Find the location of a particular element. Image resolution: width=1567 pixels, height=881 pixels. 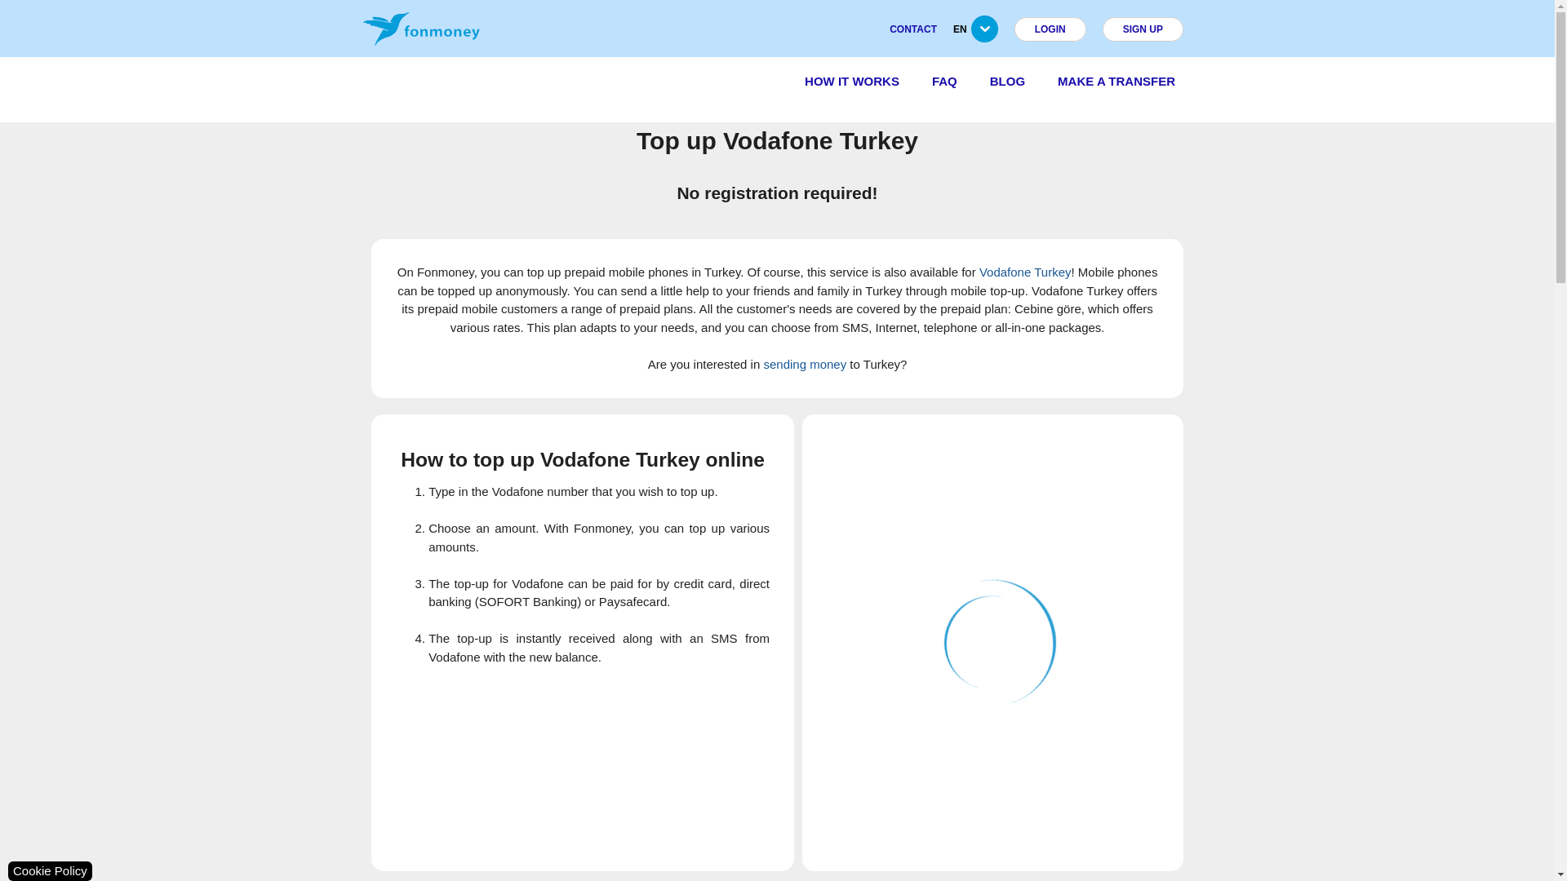

EN is located at coordinates (984, 35).